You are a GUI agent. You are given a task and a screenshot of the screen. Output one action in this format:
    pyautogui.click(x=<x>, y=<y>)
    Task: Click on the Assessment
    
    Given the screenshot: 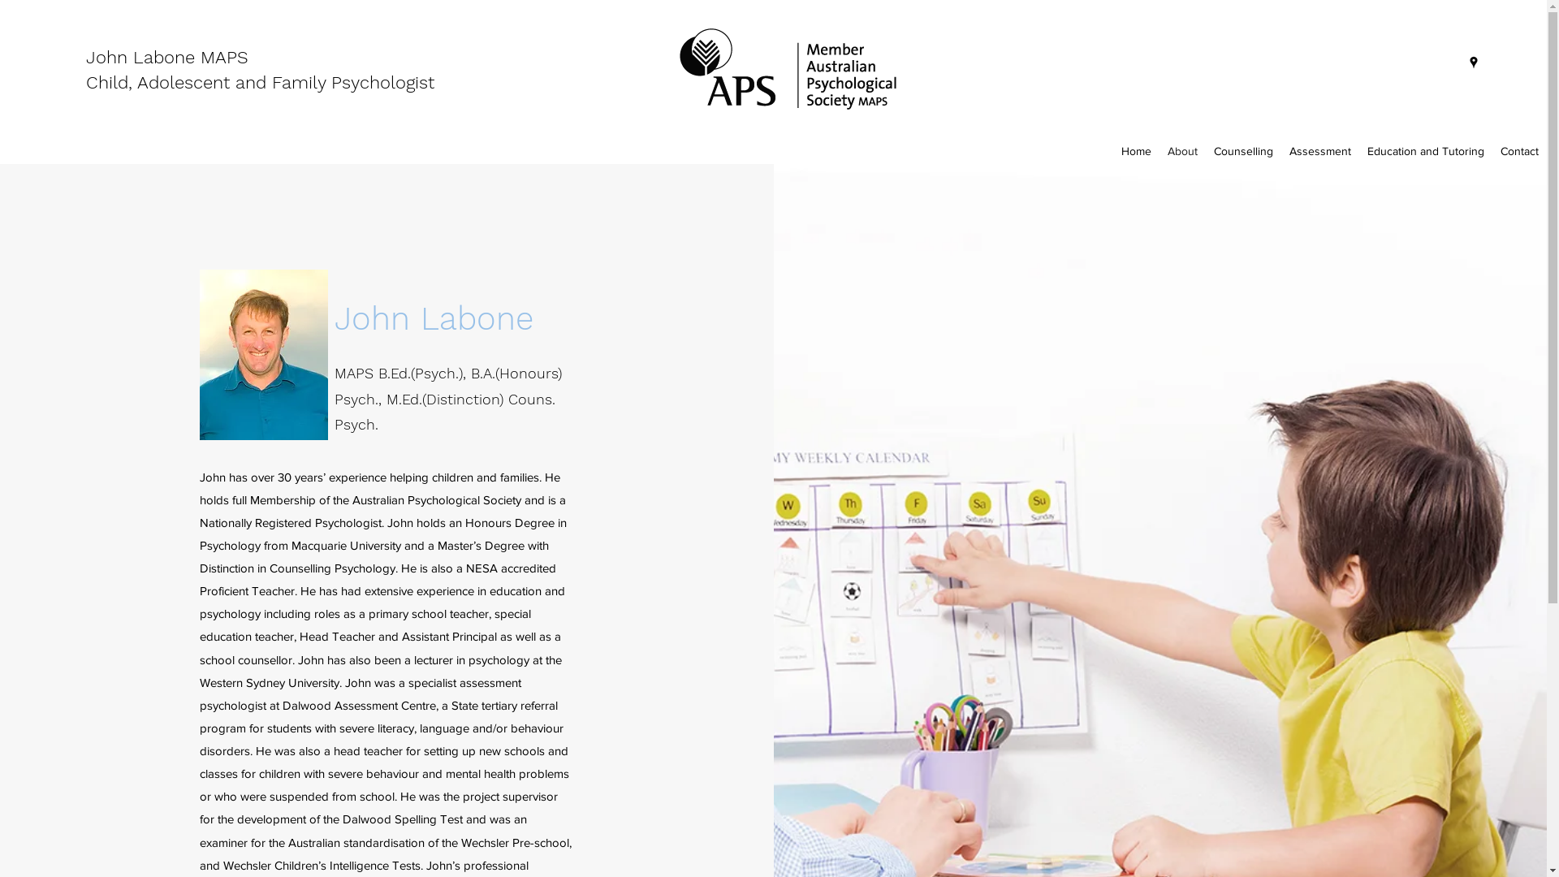 What is the action you would take?
    pyautogui.click(x=1320, y=151)
    